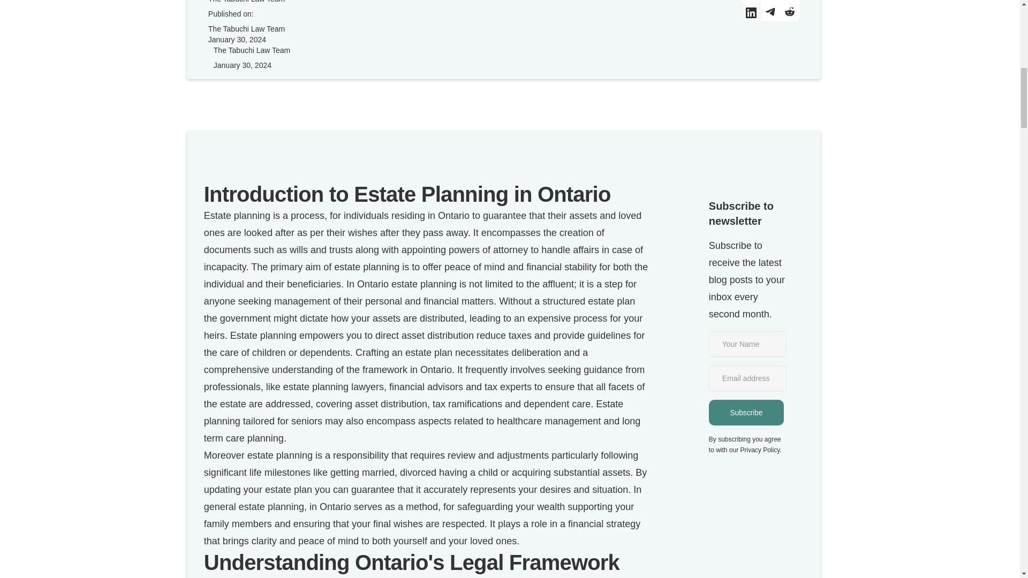 Image resolution: width=1028 pixels, height=578 pixels. What do you see at coordinates (751, 14) in the screenshot?
I see `LinkedIn icon` at bounding box center [751, 14].